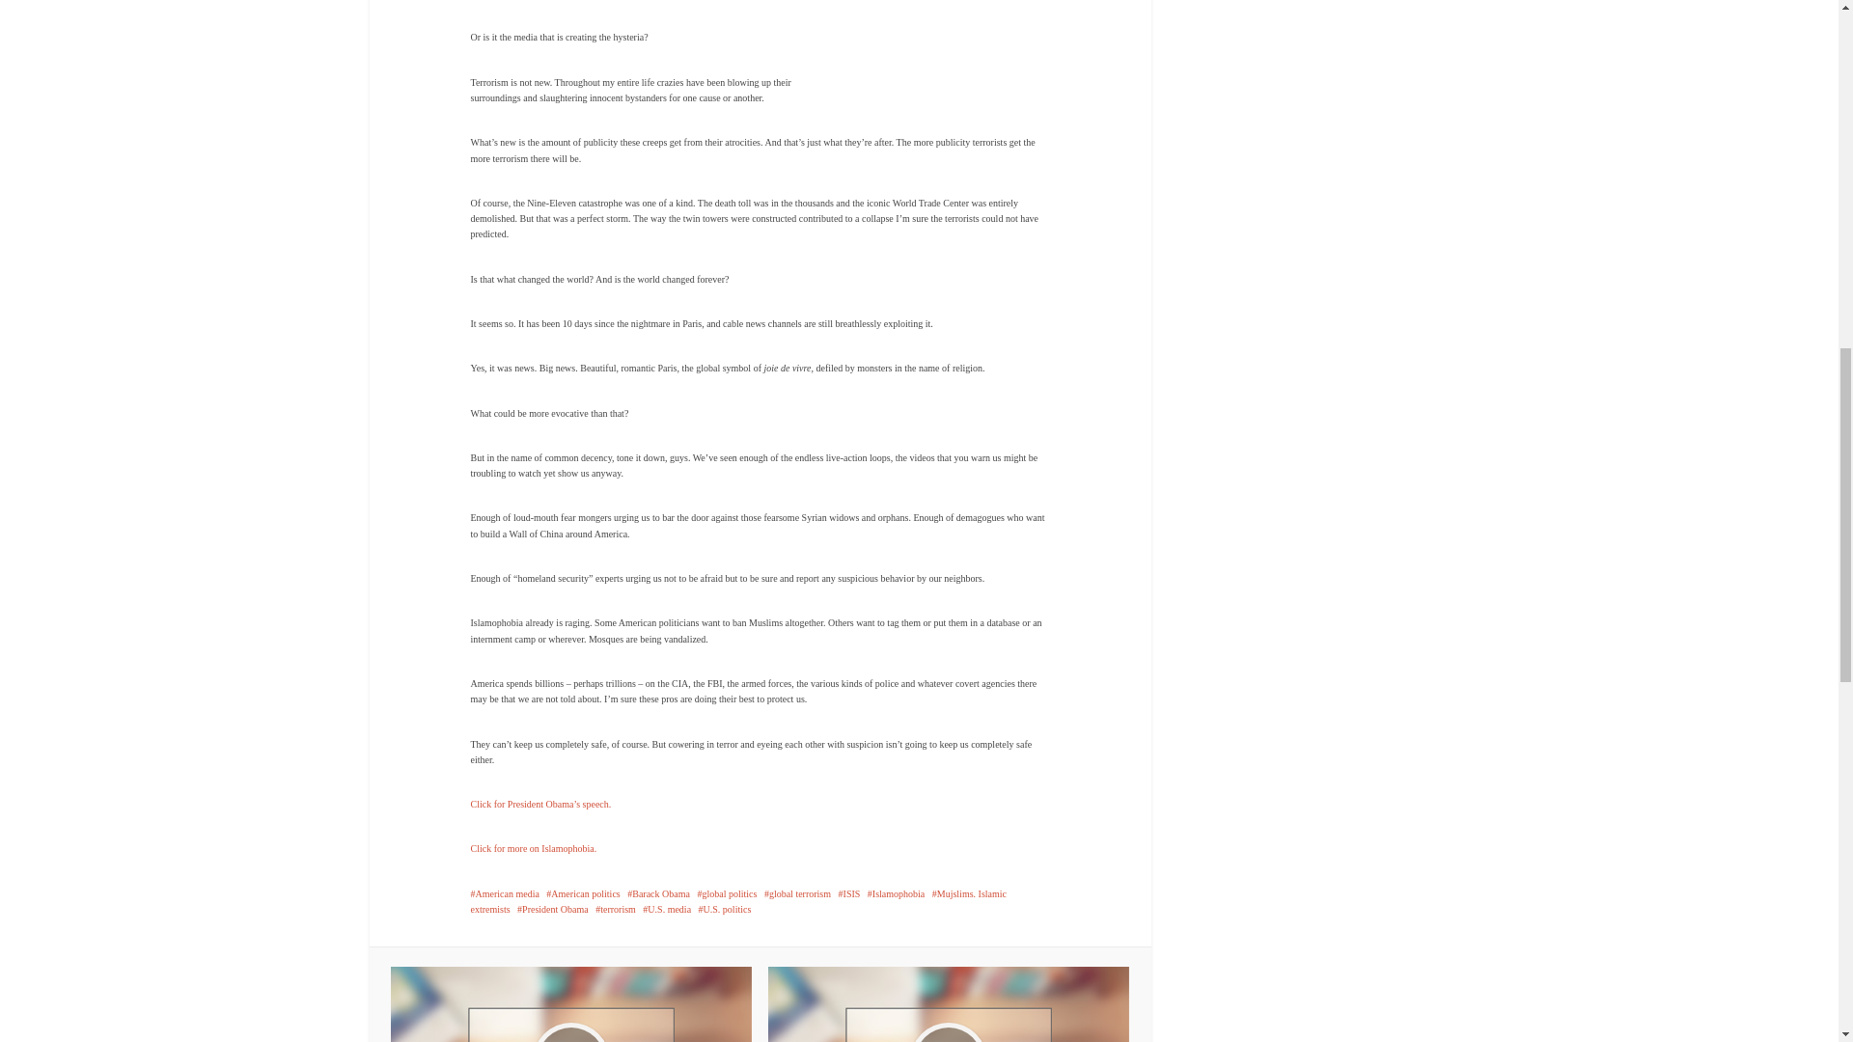 The height and width of the screenshot is (1042, 1853). What do you see at coordinates (583, 893) in the screenshot?
I see `American politics` at bounding box center [583, 893].